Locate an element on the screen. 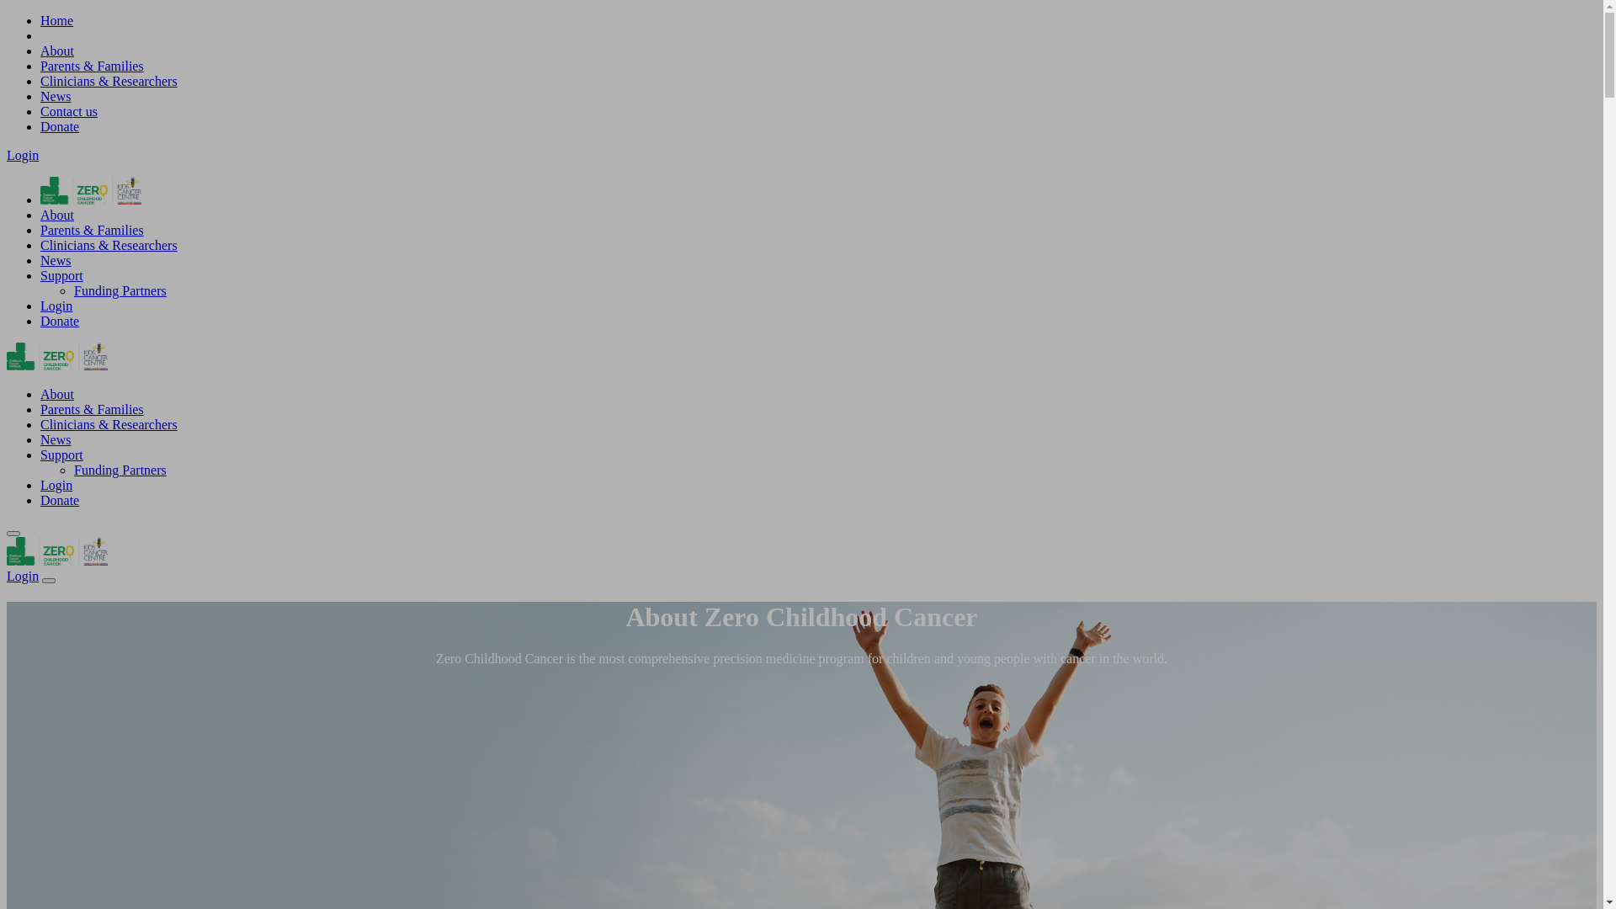  News is located at coordinates (56, 439).